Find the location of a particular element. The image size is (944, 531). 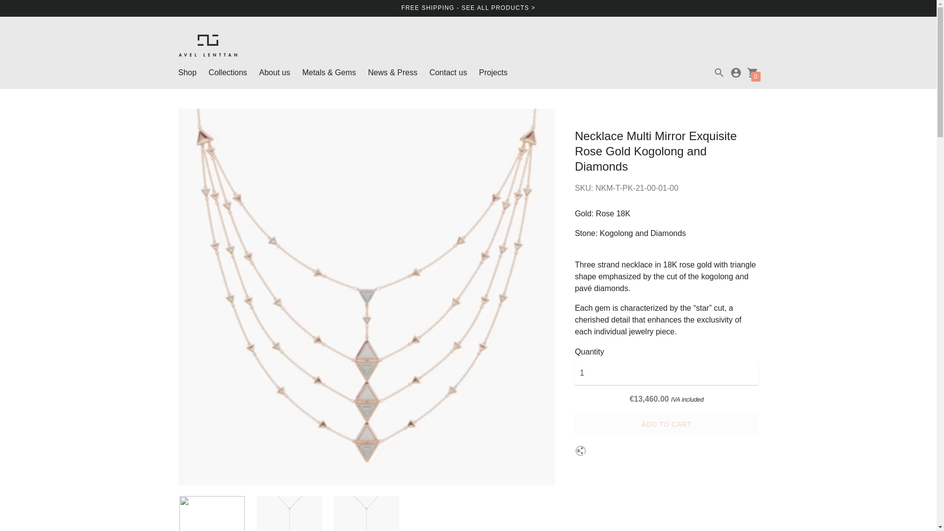

Contact us is located at coordinates (447, 72).